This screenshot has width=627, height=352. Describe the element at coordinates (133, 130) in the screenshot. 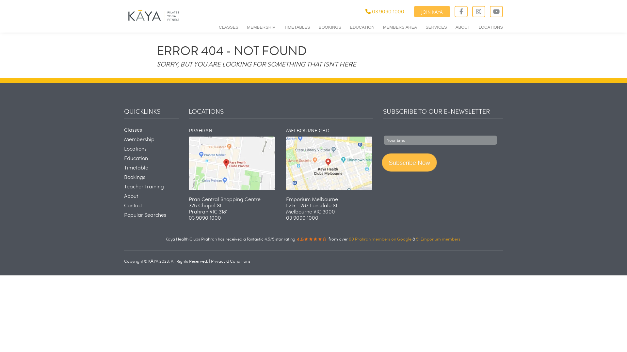

I see `Classes` at that location.